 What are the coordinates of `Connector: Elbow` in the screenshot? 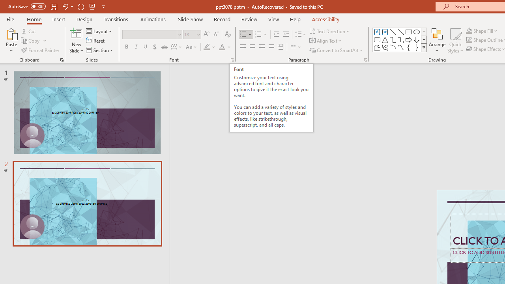 It's located at (393, 39).